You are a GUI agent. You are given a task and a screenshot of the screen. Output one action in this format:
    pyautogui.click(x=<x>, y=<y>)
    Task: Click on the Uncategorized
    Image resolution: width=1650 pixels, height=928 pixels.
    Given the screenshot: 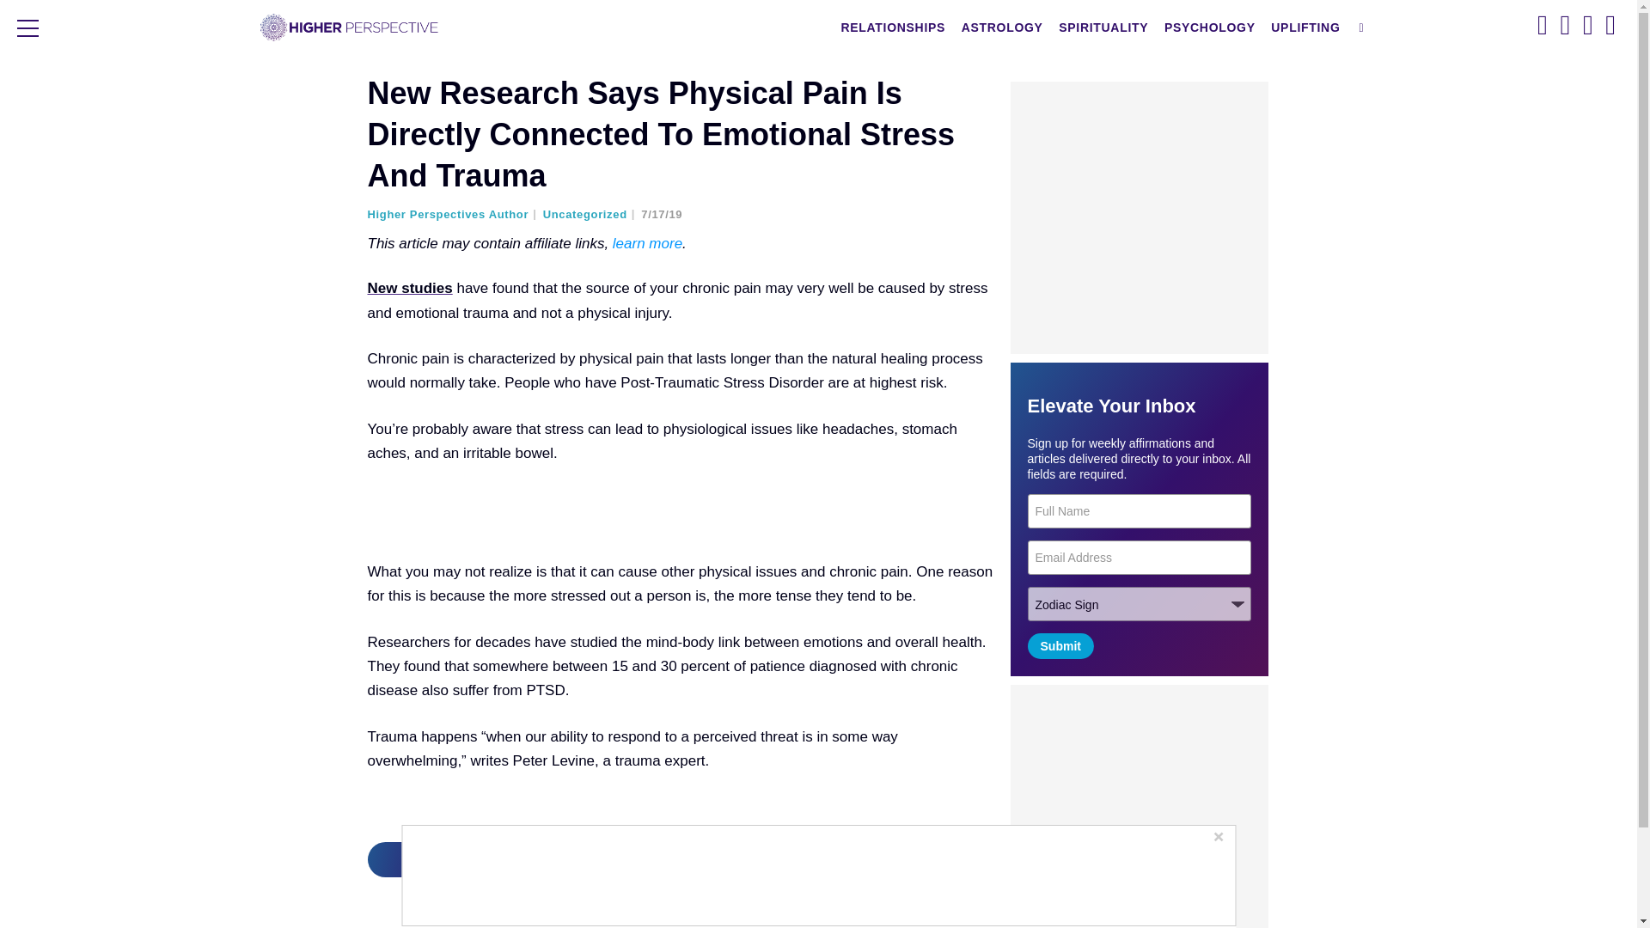 What is the action you would take?
    pyautogui.click(x=590, y=214)
    